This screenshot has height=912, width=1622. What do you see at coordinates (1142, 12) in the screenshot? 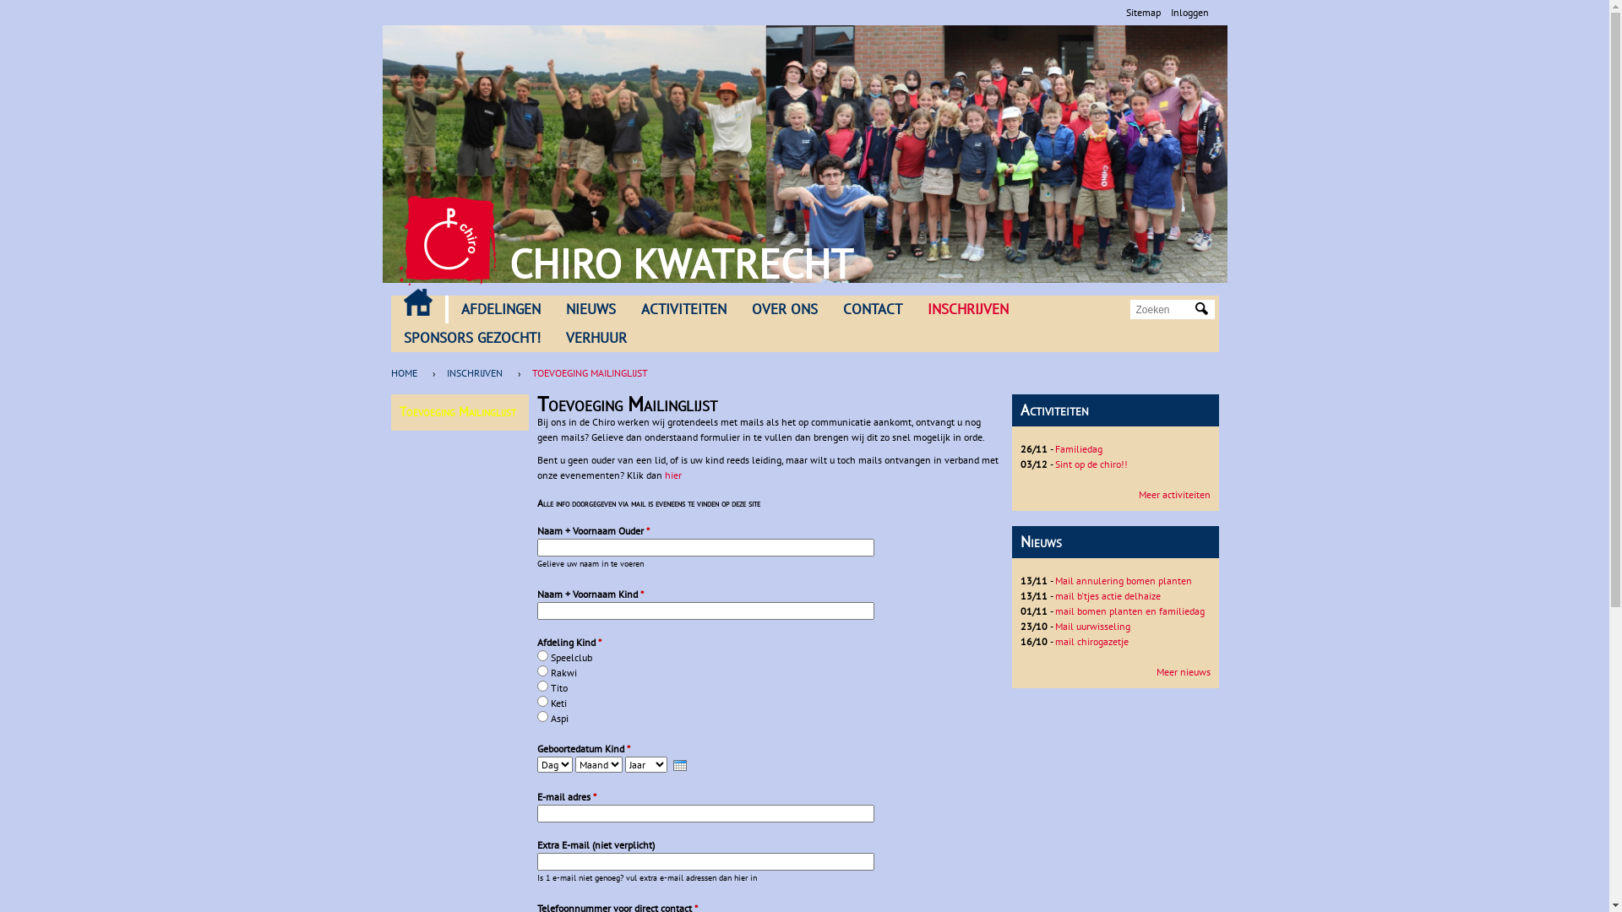
I see `Sitemap` at bounding box center [1142, 12].